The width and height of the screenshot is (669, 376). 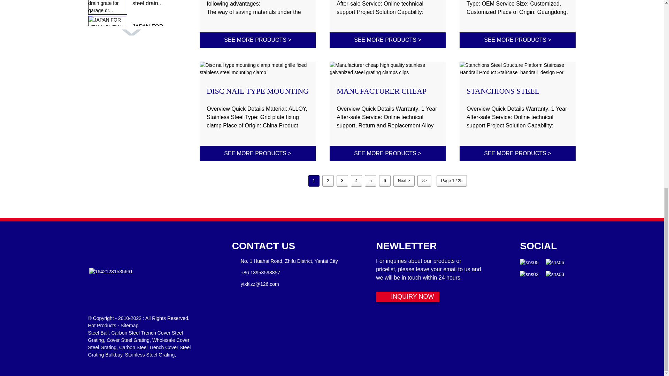 What do you see at coordinates (138, 343) in the screenshot?
I see `Wholesale Cover Steel Grating` at bounding box center [138, 343].